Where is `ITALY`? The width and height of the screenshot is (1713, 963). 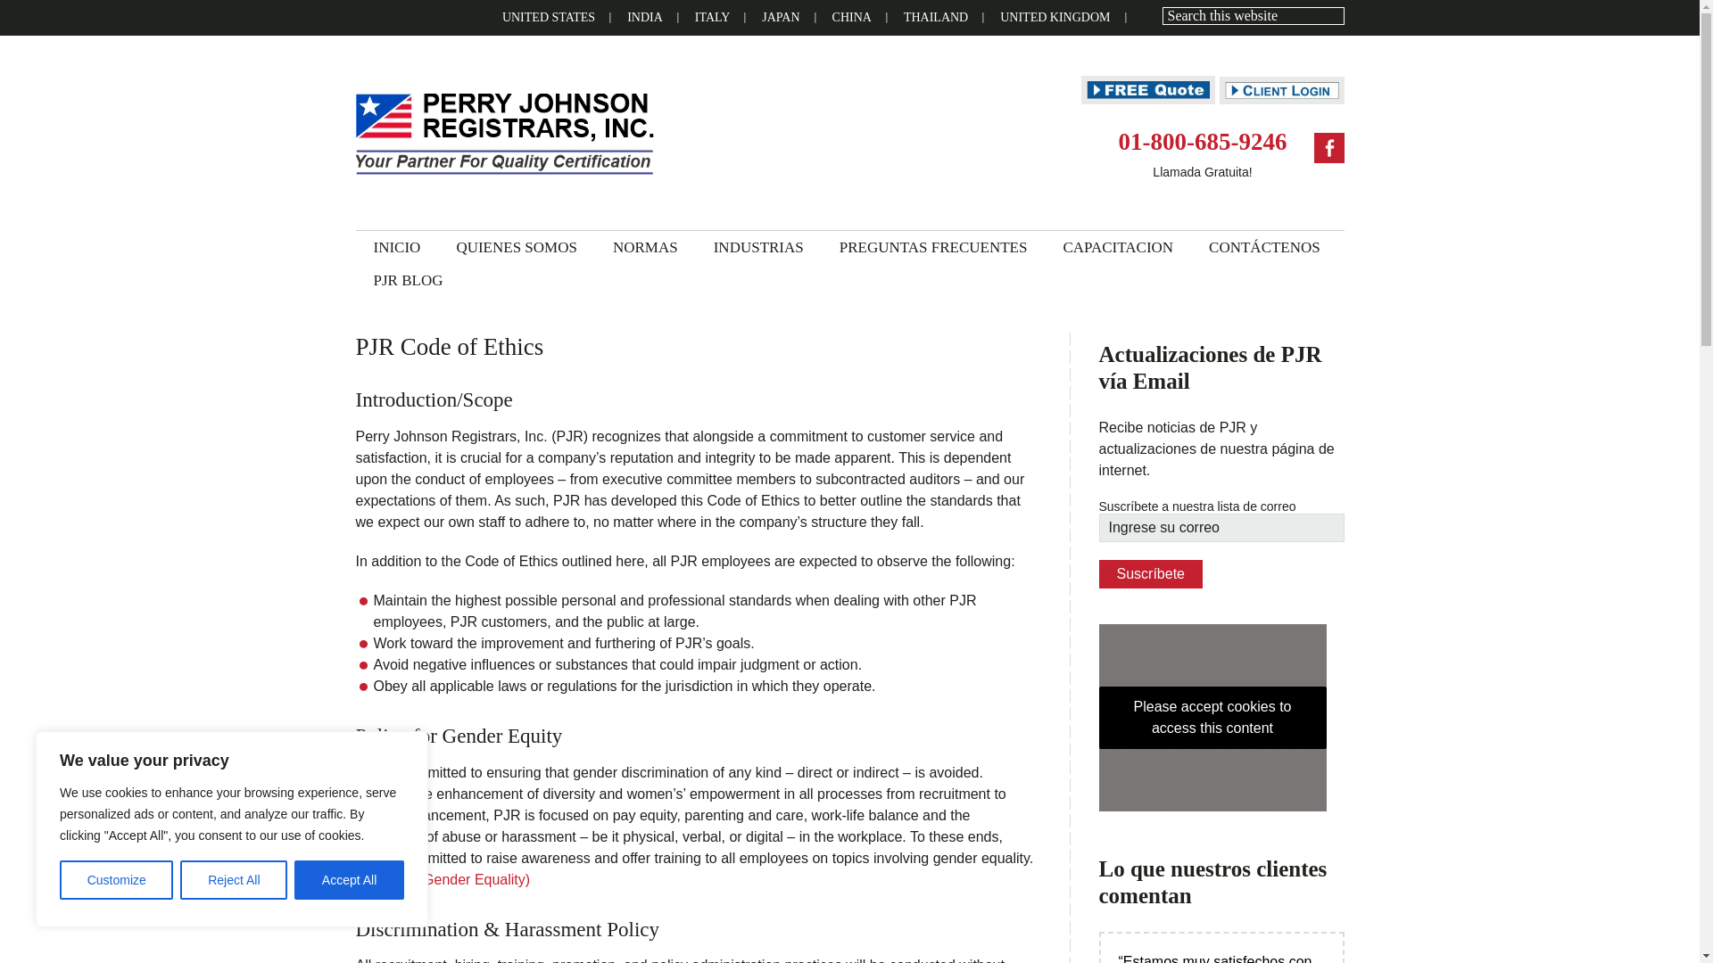
ITALY is located at coordinates (712, 18).